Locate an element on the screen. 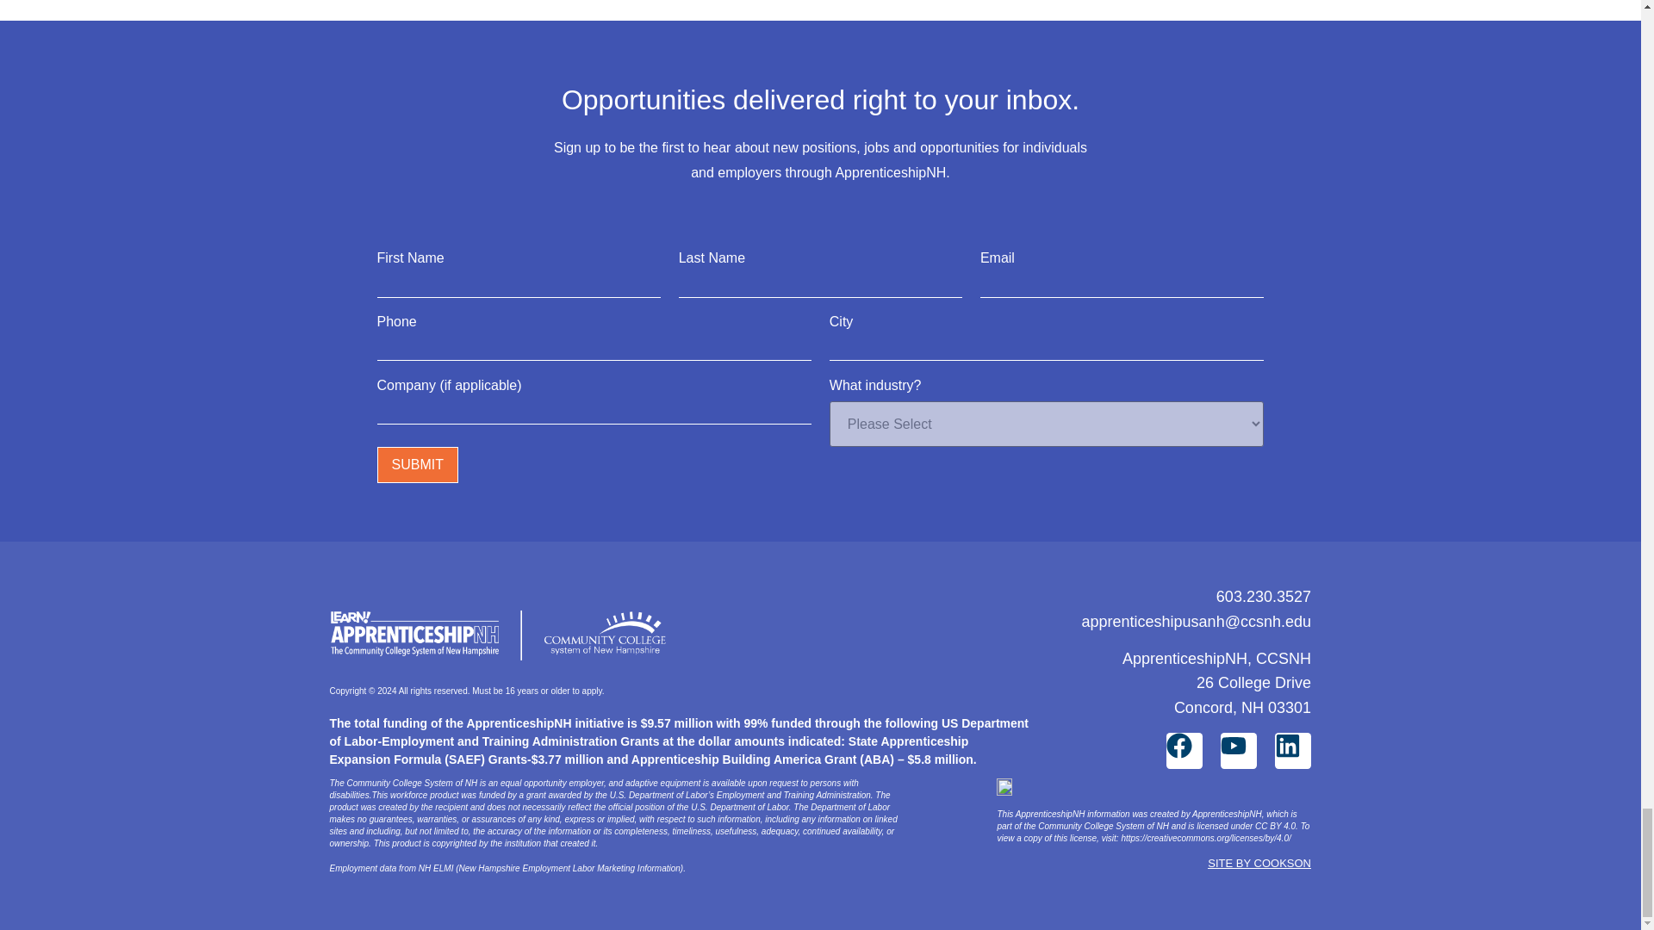  Submit is located at coordinates (417, 465).